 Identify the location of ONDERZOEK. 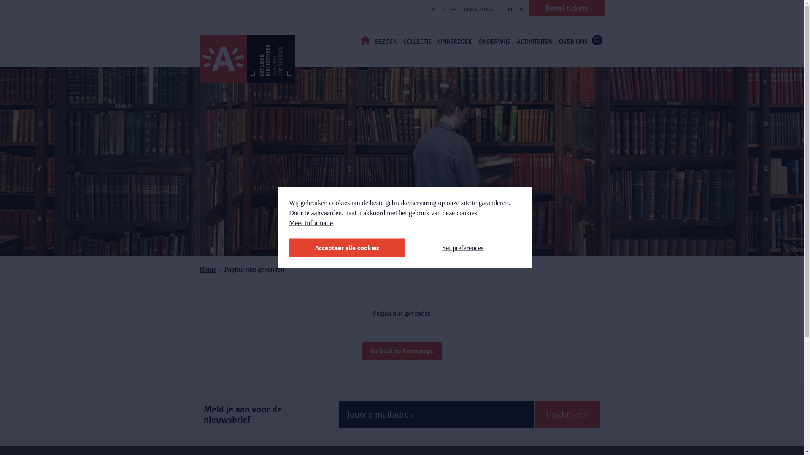
(455, 41).